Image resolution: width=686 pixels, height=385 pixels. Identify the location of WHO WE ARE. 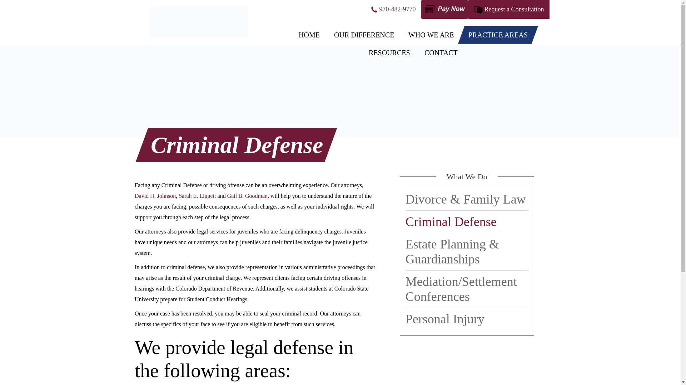
(431, 35).